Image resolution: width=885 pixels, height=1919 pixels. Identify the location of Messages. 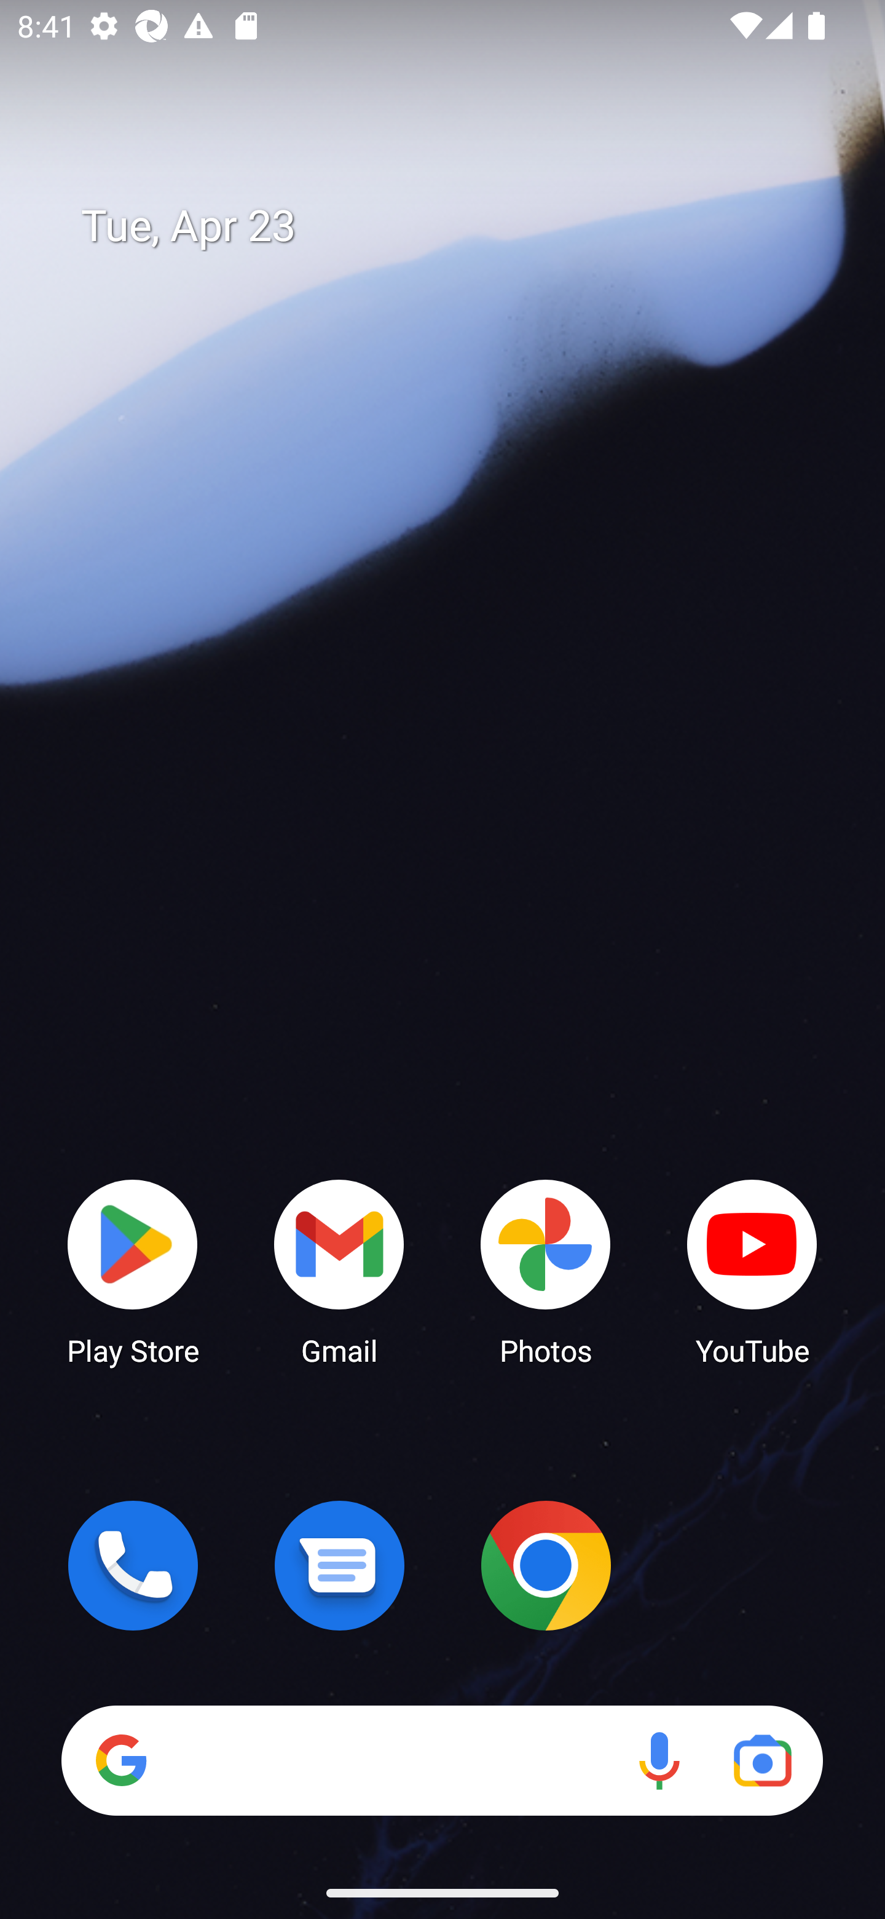
(339, 1565).